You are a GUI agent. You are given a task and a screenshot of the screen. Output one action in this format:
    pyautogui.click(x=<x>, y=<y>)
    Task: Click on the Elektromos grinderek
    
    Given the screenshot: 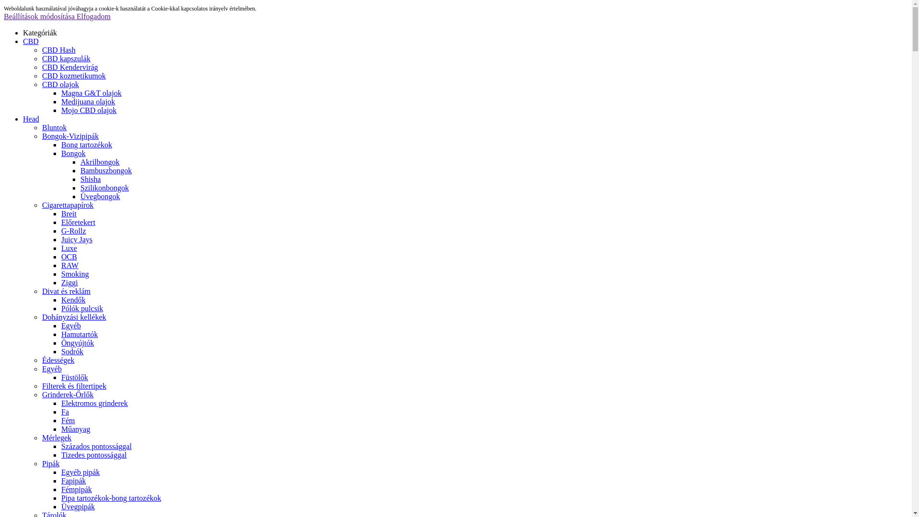 What is the action you would take?
    pyautogui.click(x=95, y=403)
    